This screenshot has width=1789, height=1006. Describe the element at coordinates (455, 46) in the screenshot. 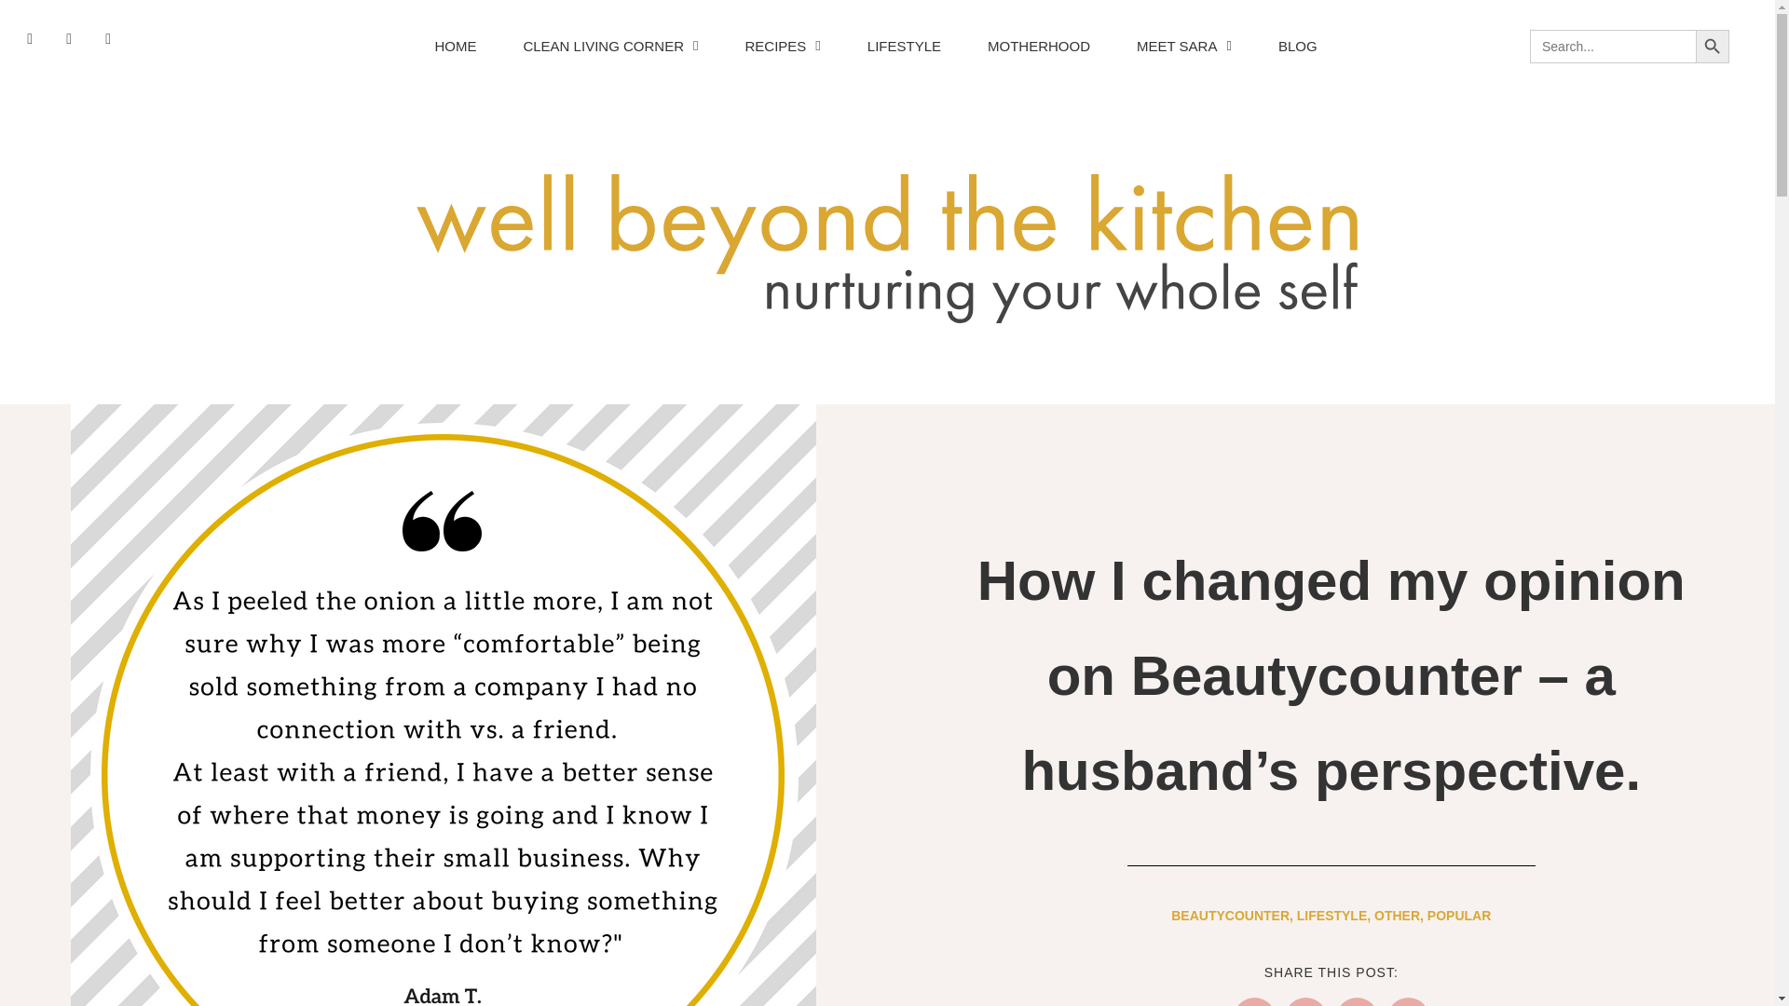

I see `HOME` at that location.